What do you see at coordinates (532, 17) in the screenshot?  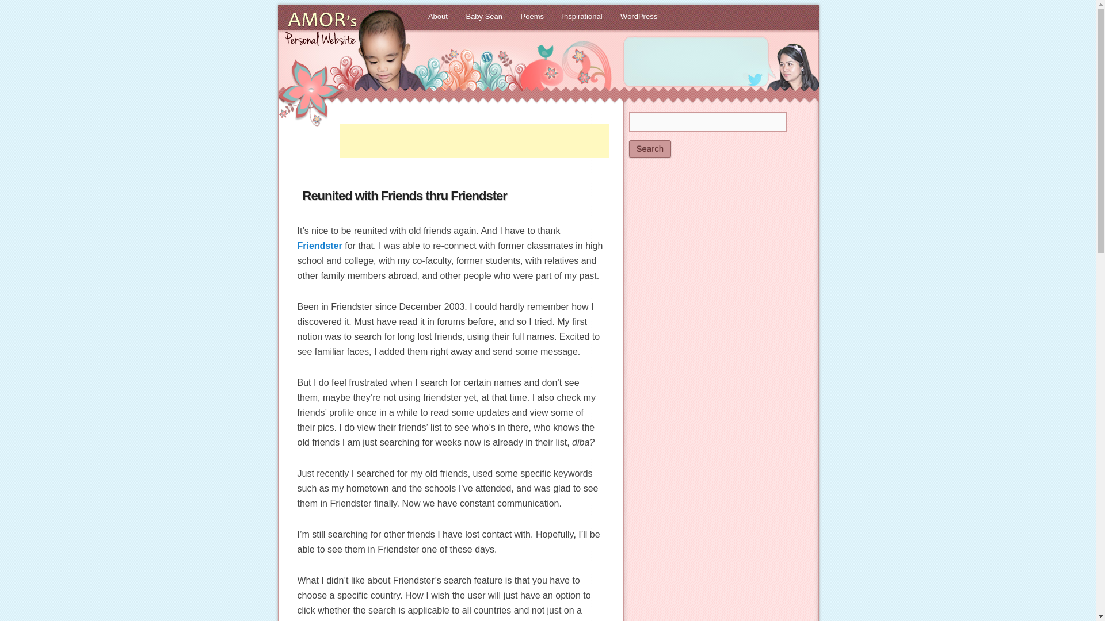 I see `Poems` at bounding box center [532, 17].